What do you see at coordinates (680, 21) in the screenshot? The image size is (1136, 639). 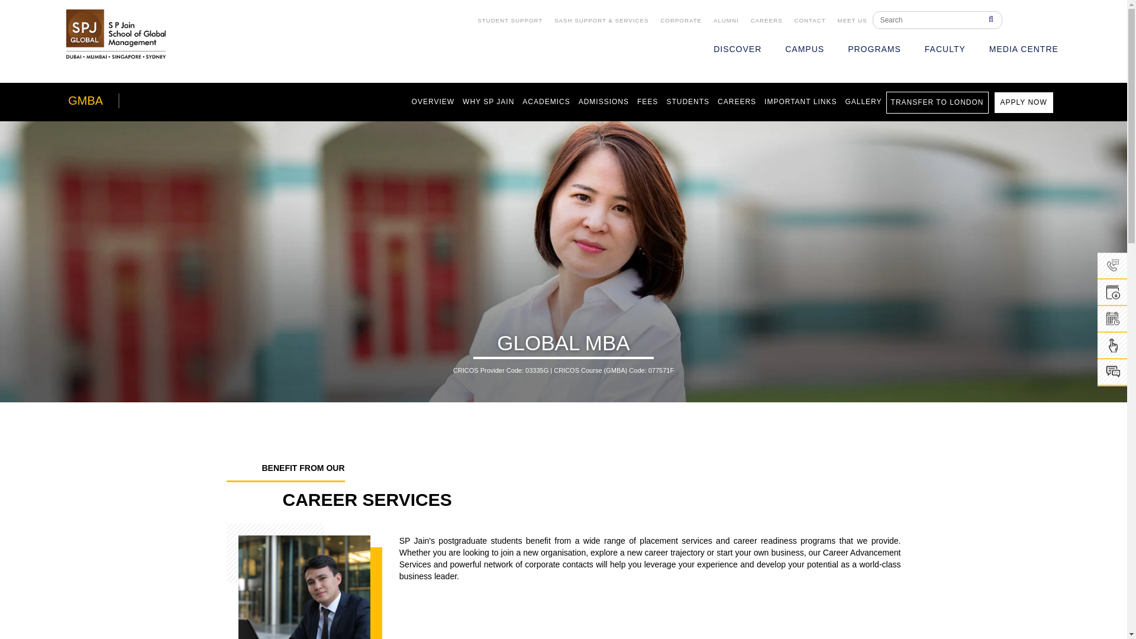 I see `CORPORATE` at bounding box center [680, 21].